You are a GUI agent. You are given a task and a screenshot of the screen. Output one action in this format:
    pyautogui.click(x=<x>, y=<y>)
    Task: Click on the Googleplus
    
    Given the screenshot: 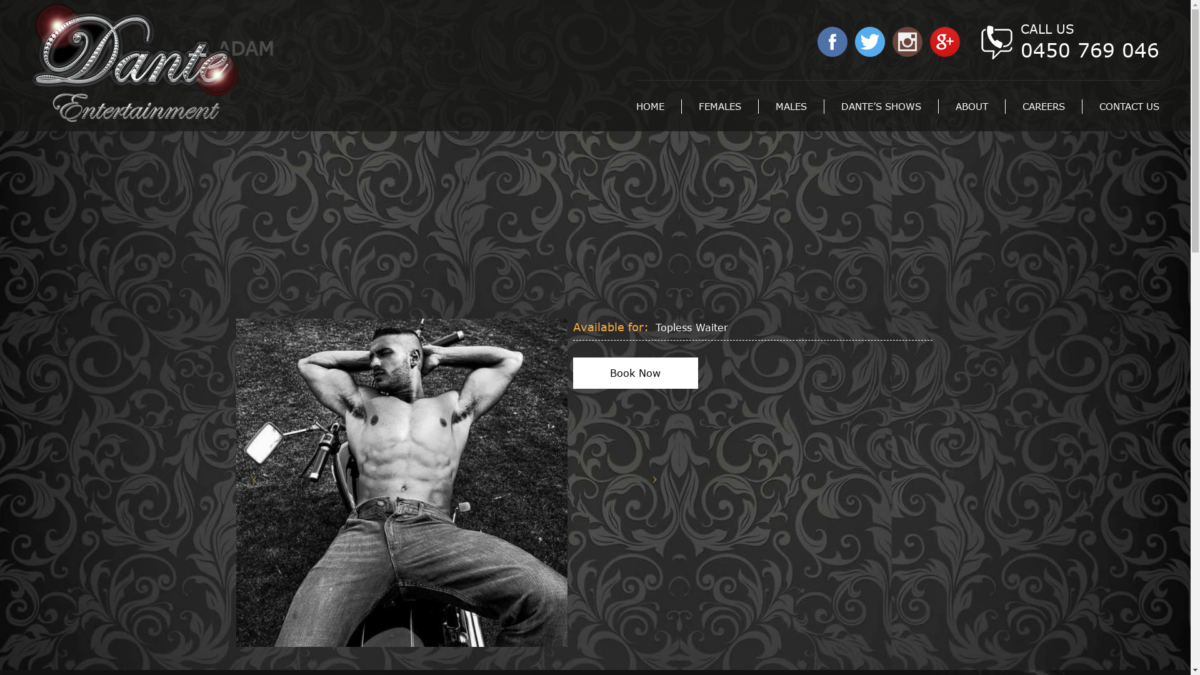 What is the action you would take?
    pyautogui.click(x=949, y=51)
    